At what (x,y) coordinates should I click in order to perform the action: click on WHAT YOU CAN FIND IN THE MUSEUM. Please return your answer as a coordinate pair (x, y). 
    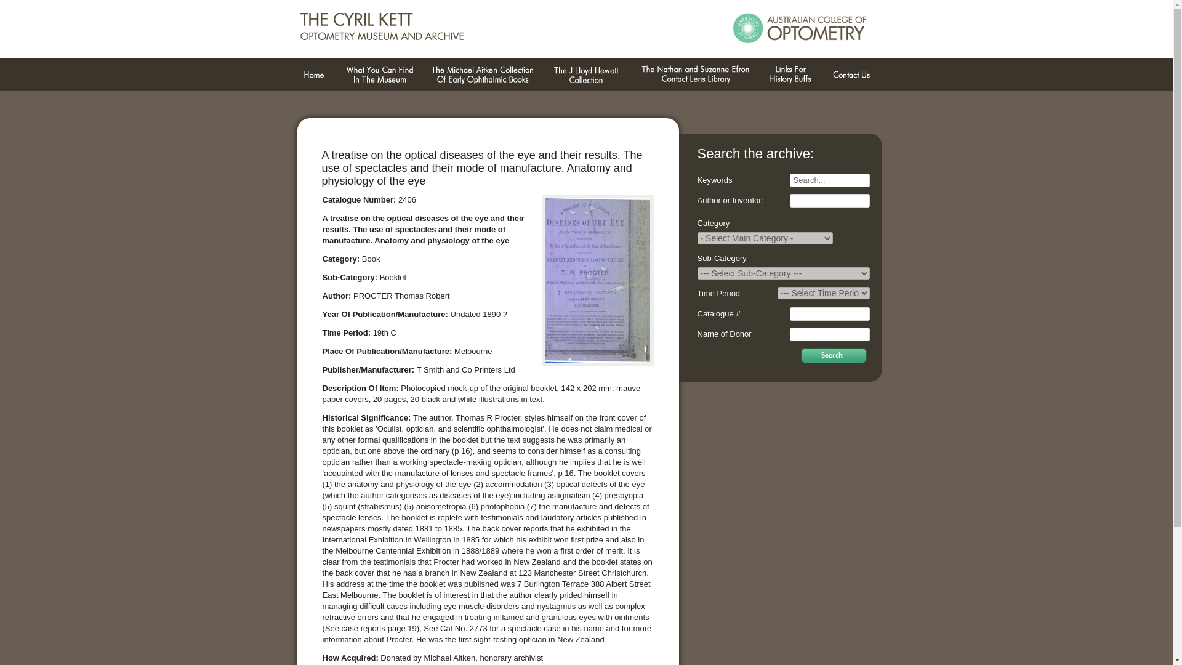
    Looking at the image, I should click on (378, 75).